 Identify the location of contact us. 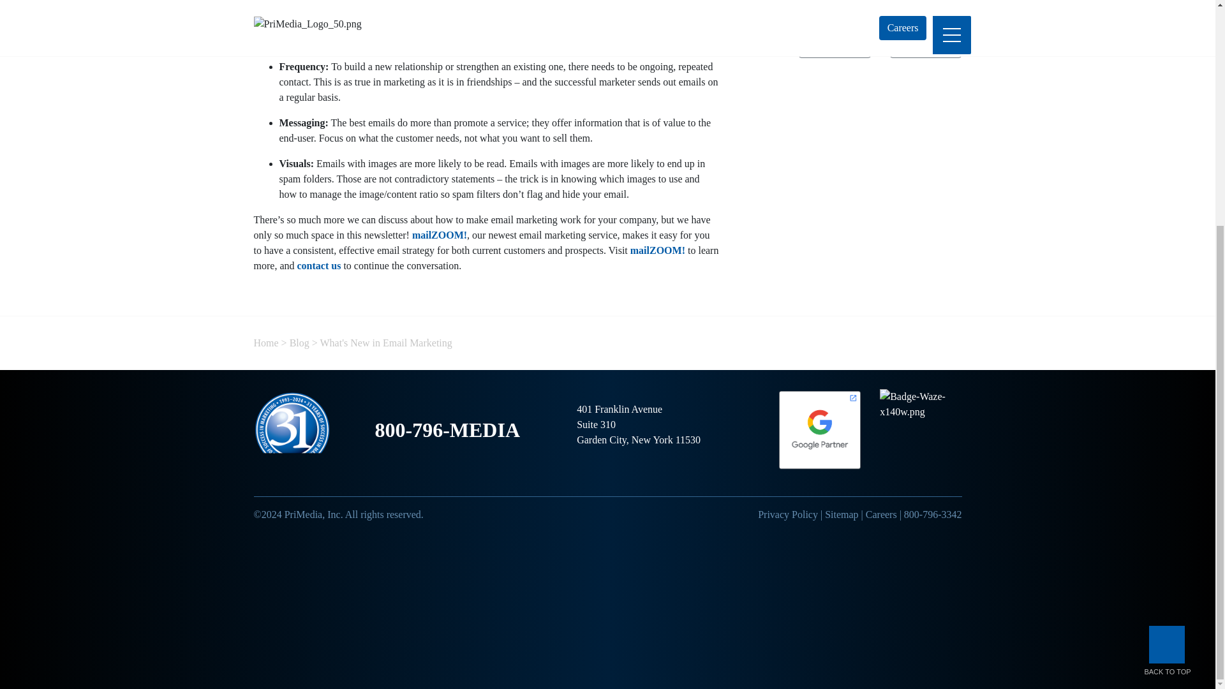
(318, 265).